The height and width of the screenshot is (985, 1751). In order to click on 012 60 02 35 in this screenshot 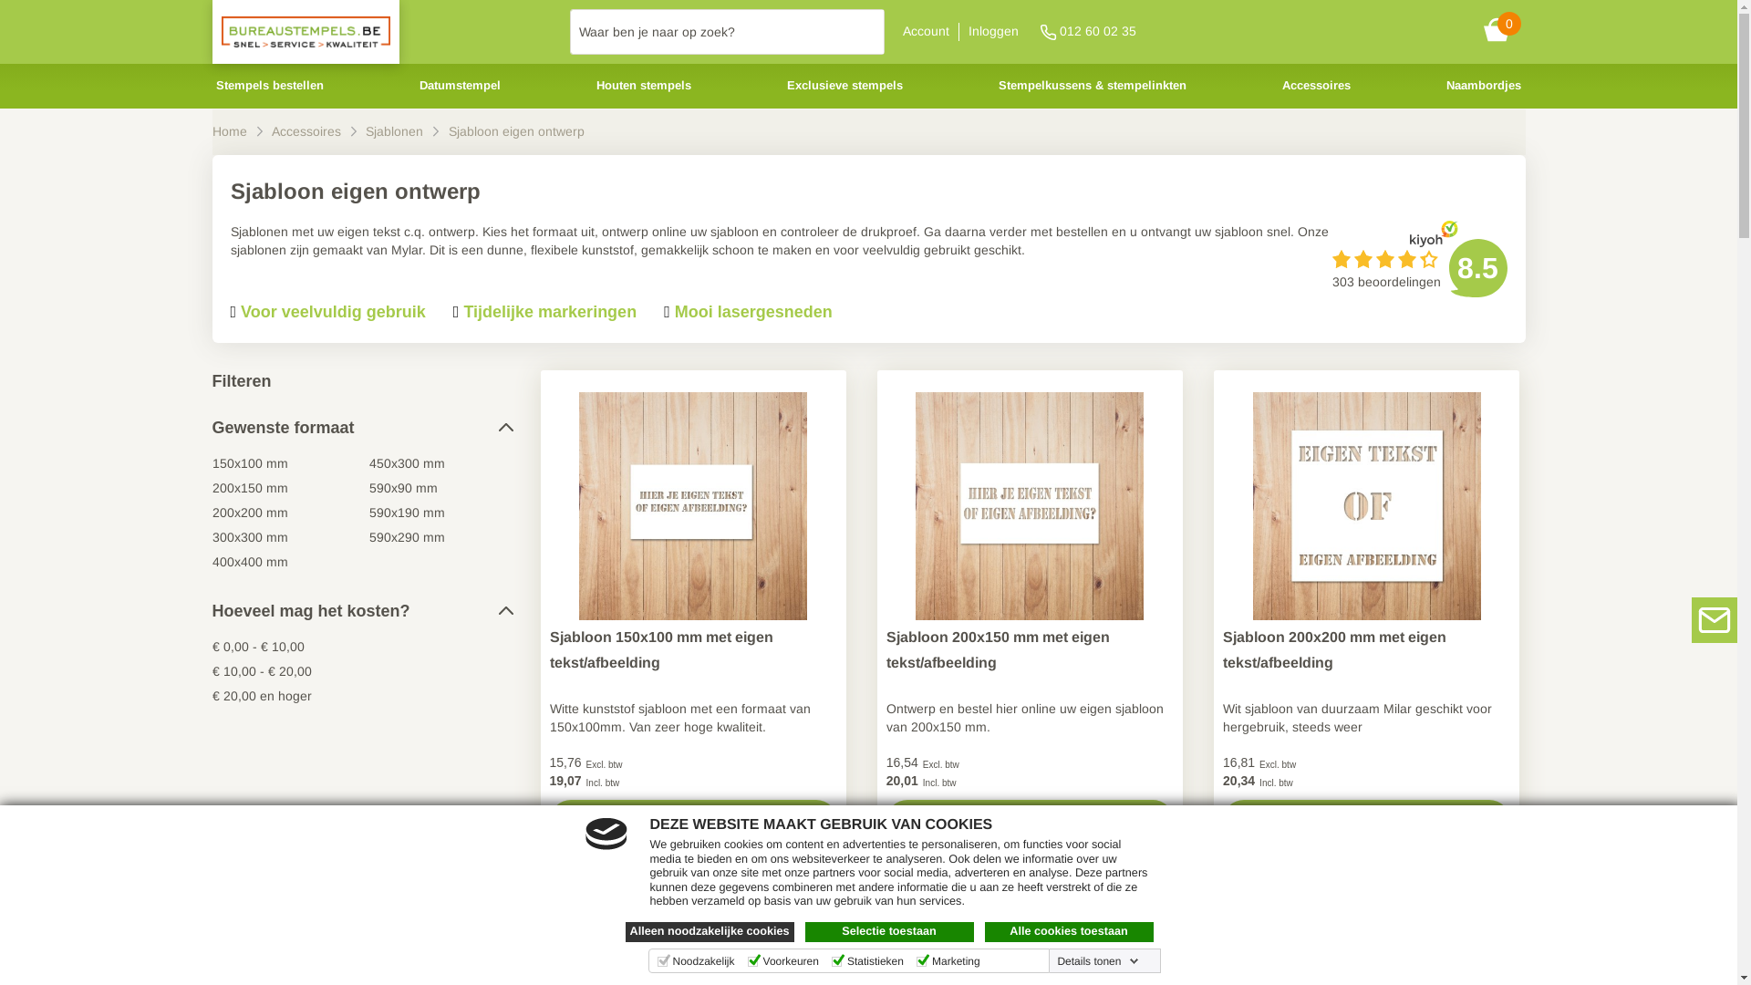, I will do `click(1085, 32)`.